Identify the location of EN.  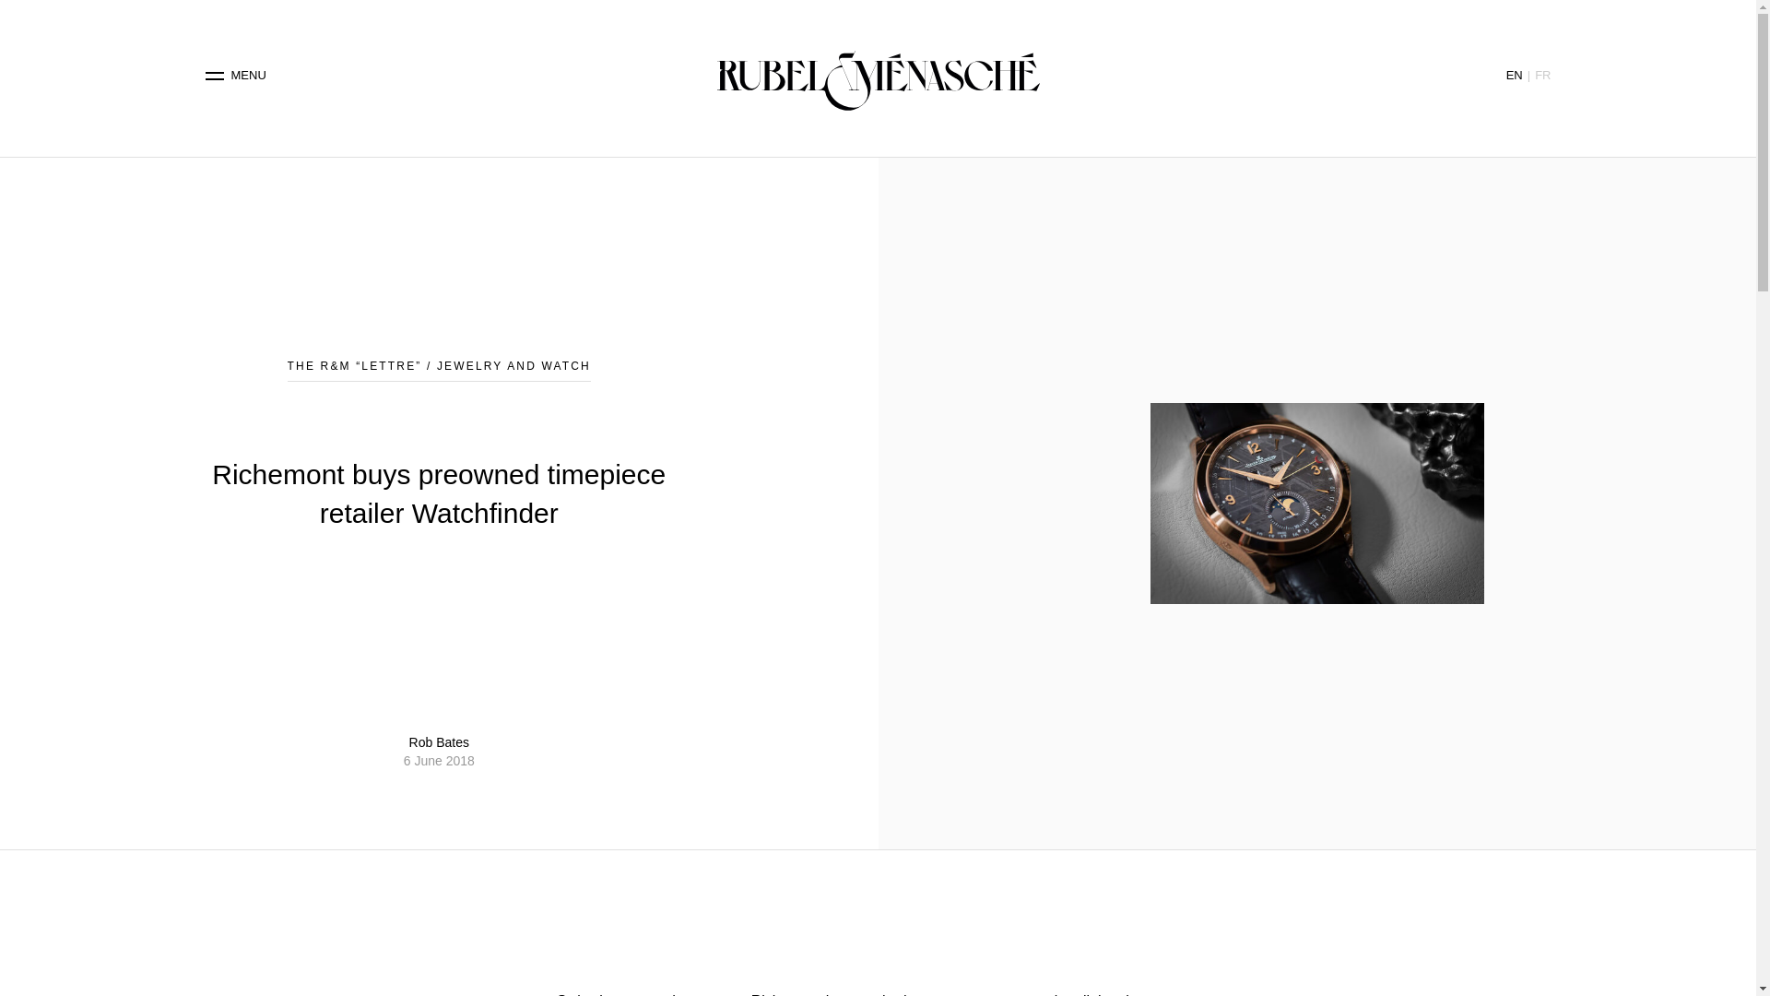
(1514, 75).